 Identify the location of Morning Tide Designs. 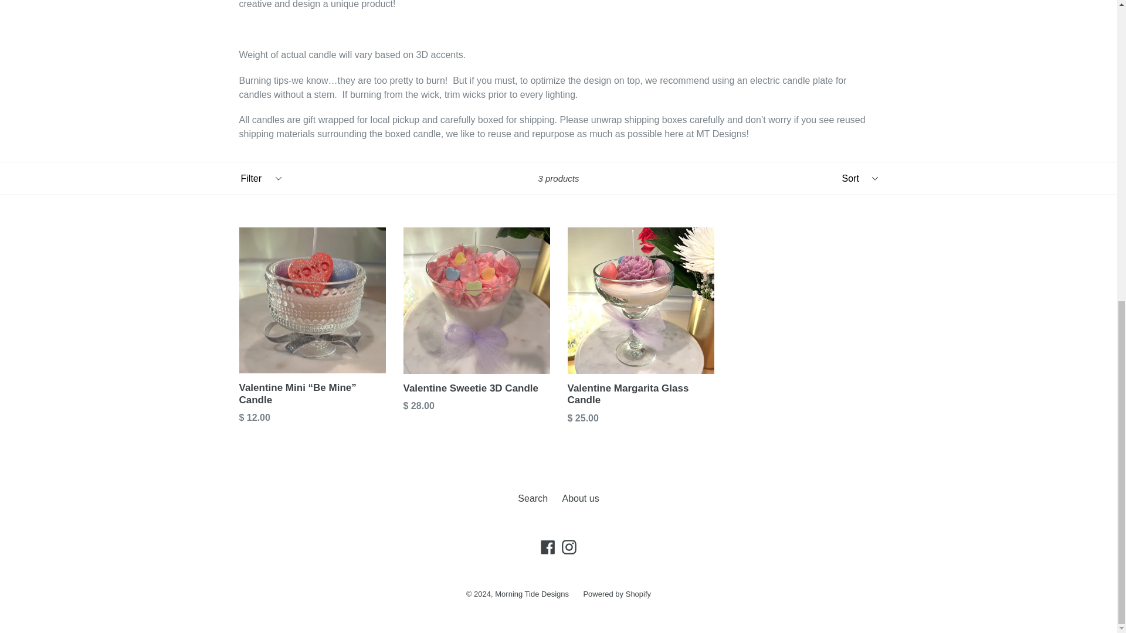
(531, 593).